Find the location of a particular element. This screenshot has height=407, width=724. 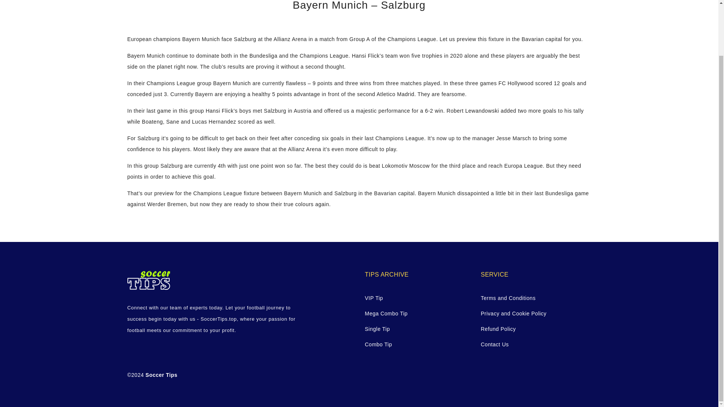

Single Tip Archive is located at coordinates (417, 329).